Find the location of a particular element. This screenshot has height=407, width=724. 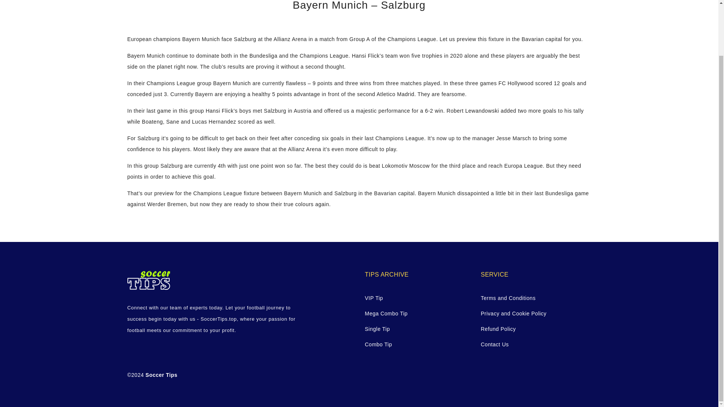

Single Tip Archive is located at coordinates (417, 329).